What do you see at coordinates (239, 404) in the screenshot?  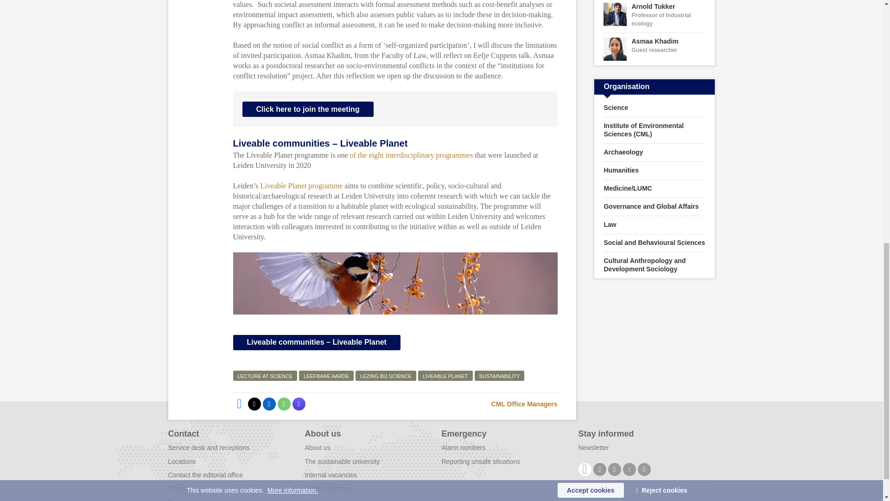 I see `Share on Facebook` at bounding box center [239, 404].